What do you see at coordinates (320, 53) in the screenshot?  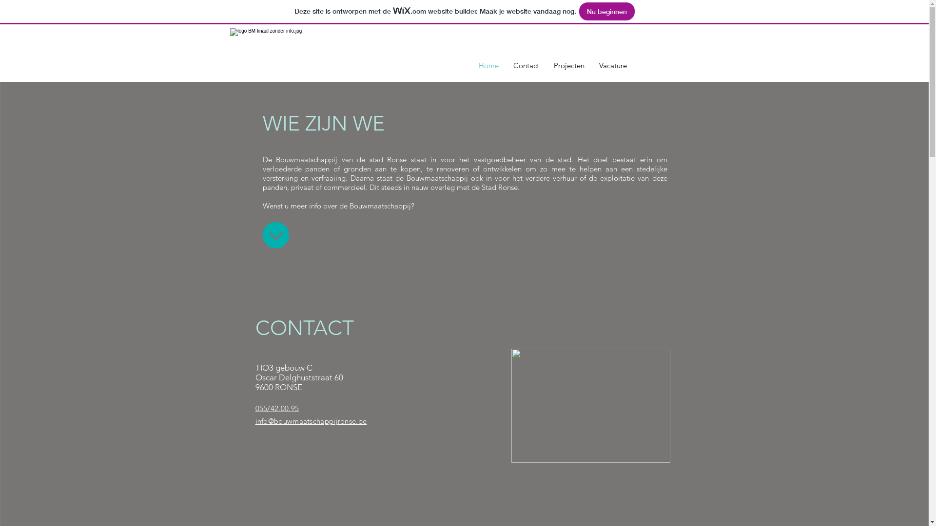 I see `logo BM finaal zonder info.png` at bounding box center [320, 53].